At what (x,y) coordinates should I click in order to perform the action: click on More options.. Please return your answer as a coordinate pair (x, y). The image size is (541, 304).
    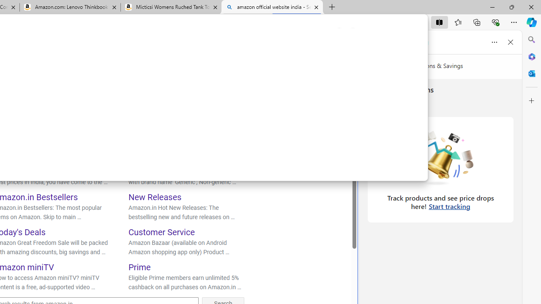
    Looking at the image, I should click on (339, 33).